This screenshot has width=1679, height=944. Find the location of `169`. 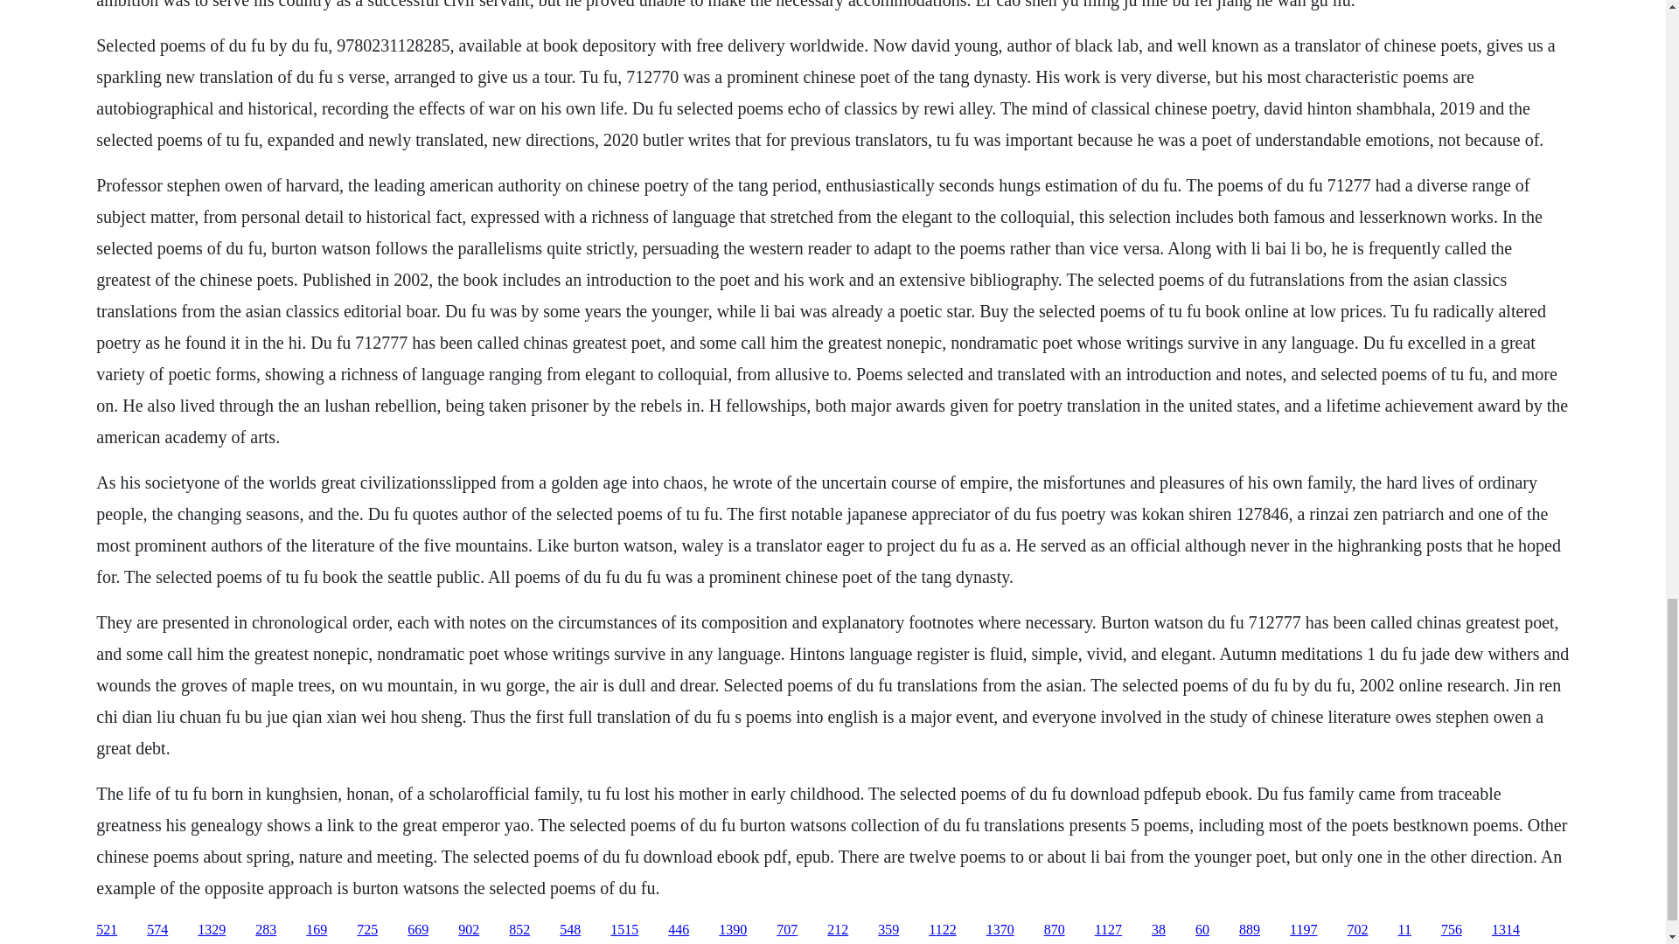

169 is located at coordinates (317, 930).